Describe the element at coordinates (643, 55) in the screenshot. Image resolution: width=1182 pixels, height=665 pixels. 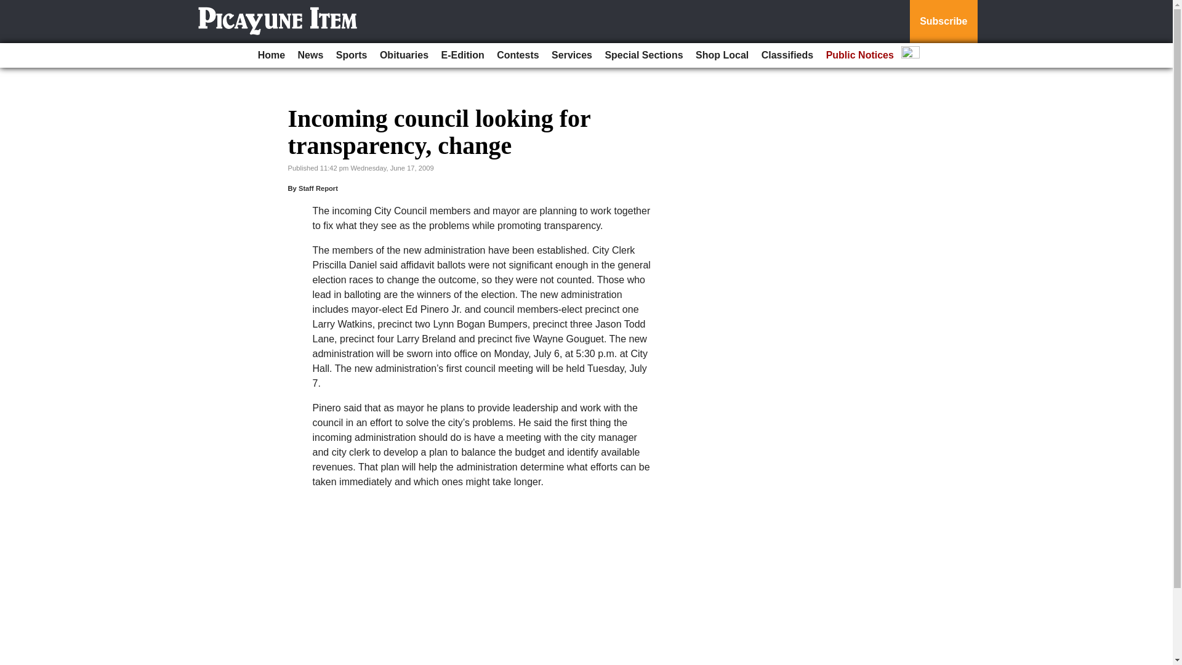
I see `Special Sections` at that location.